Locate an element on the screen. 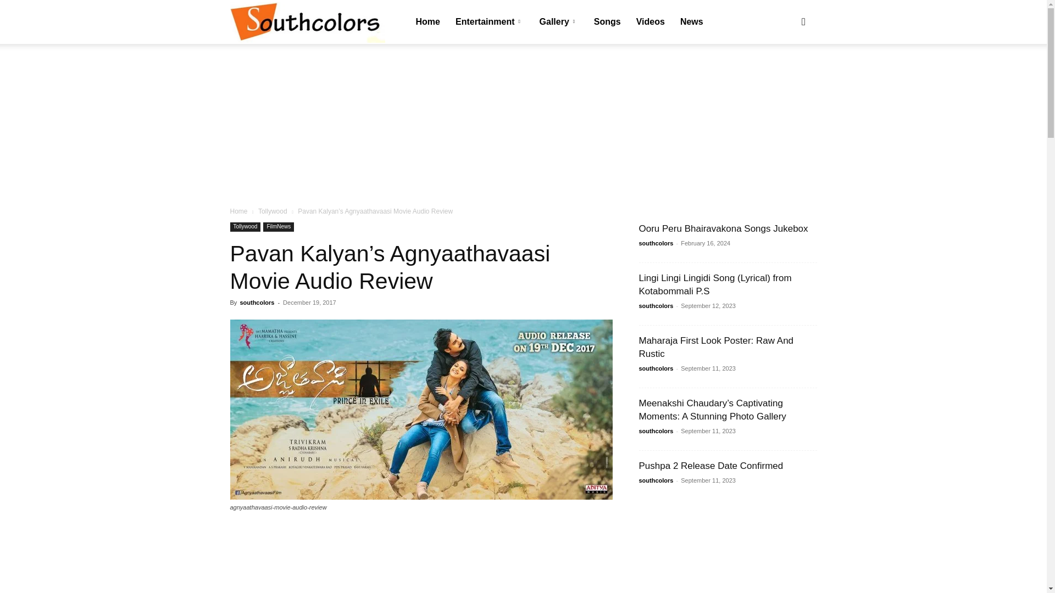 Image resolution: width=1055 pixels, height=593 pixels. FilmNews is located at coordinates (278, 227).